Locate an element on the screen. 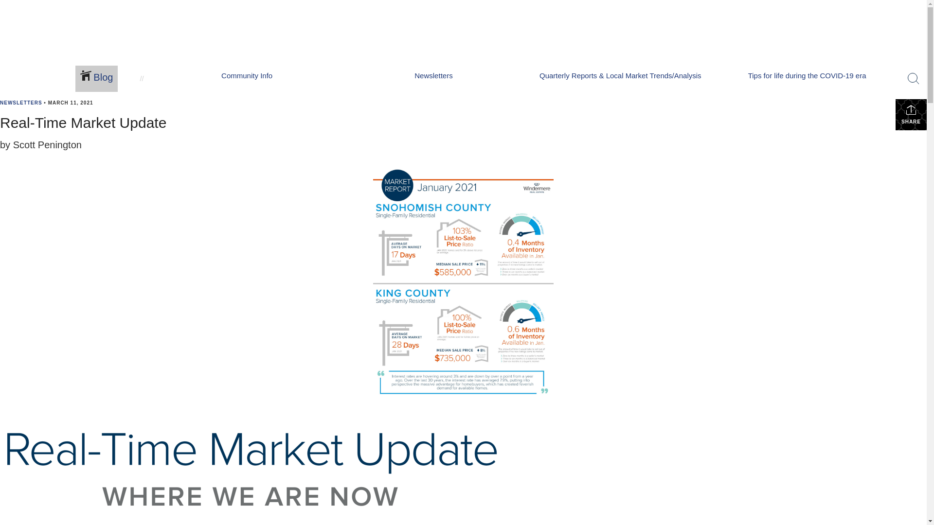 This screenshot has height=525, width=934. Blog is located at coordinates (96, 79).